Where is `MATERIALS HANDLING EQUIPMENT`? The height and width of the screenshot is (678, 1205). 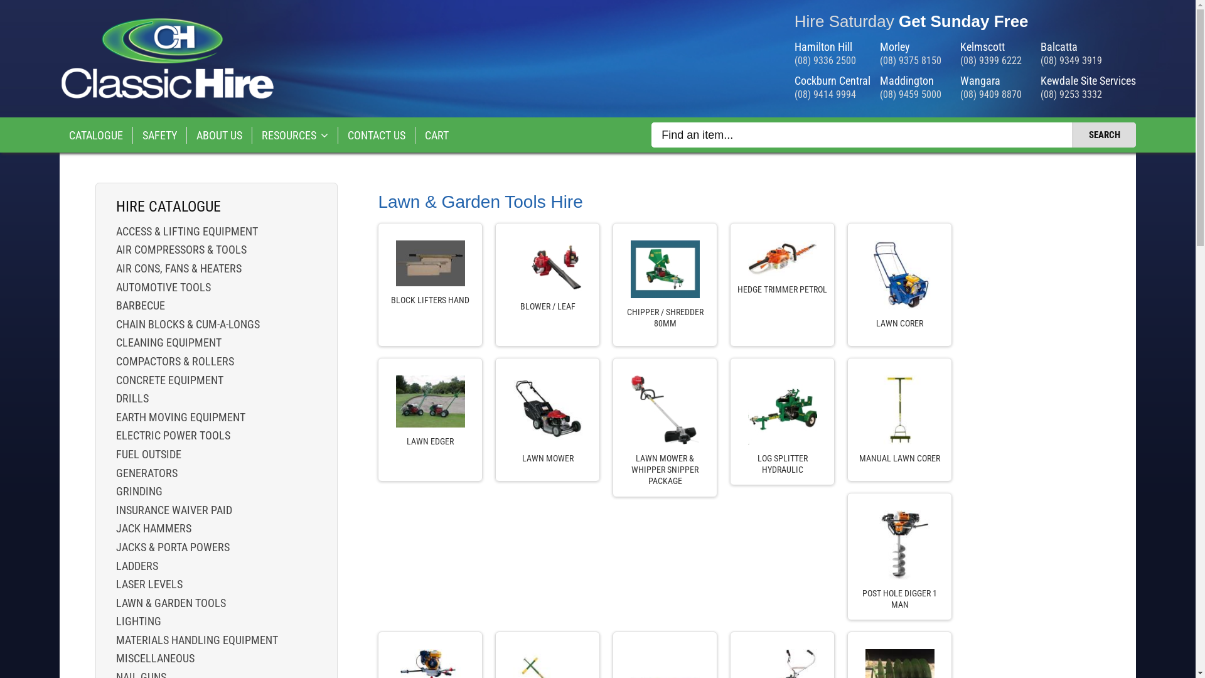 MATERIALS HANDLING EQUIPMENT is located at coordinates (216, 640).